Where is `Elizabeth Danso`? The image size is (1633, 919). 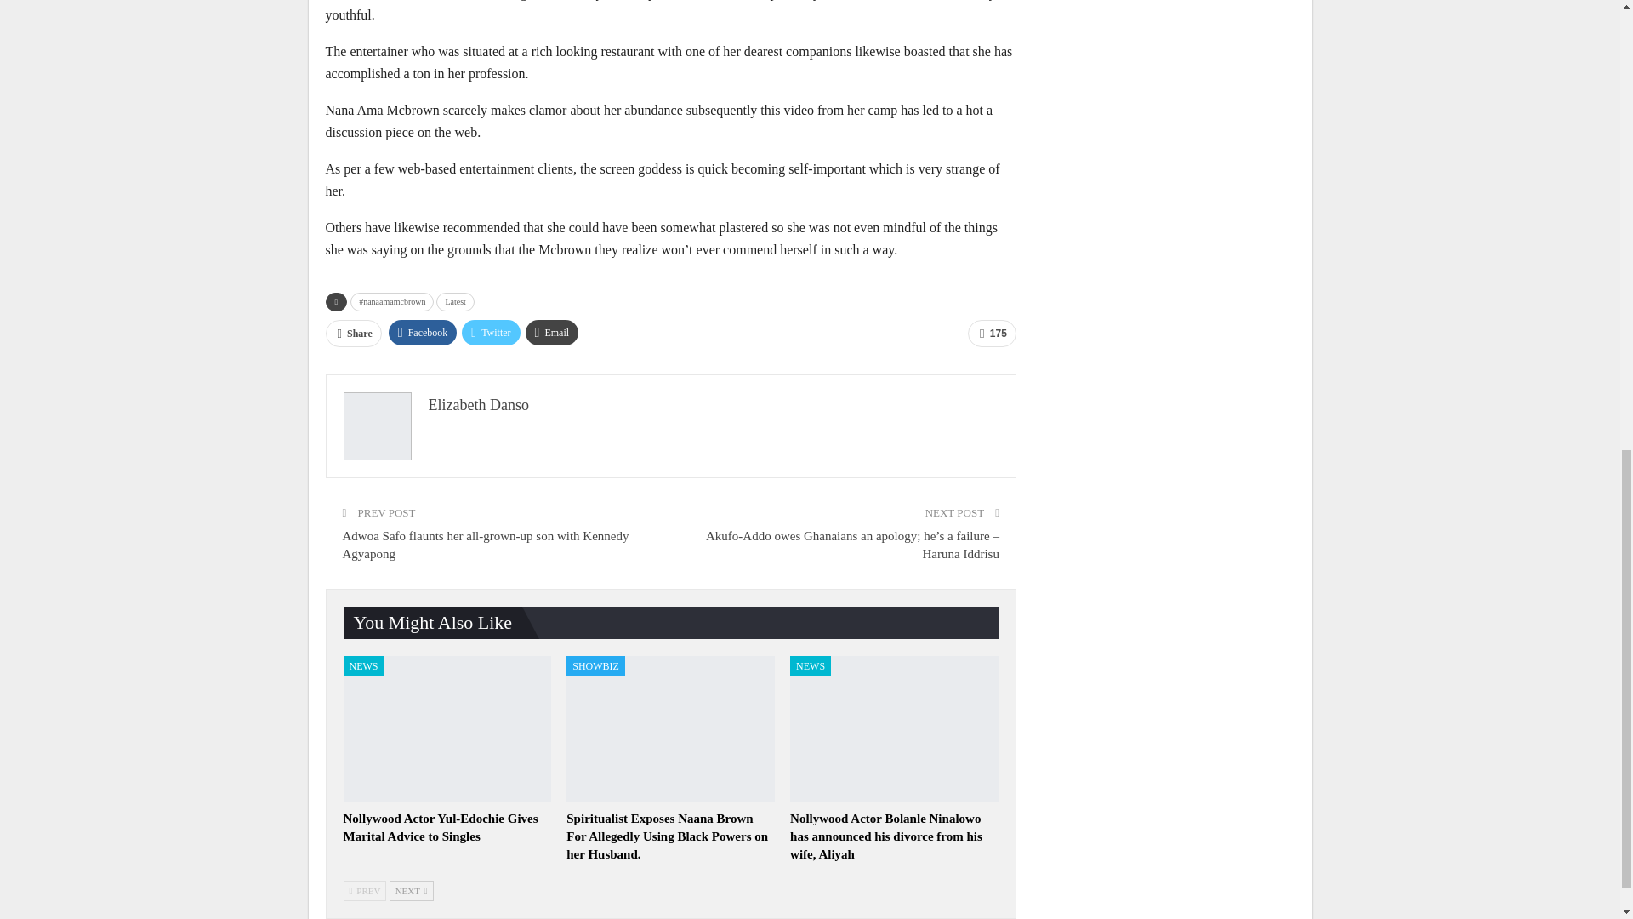 Elizabeth Danso is located at coordinates (478, 405).